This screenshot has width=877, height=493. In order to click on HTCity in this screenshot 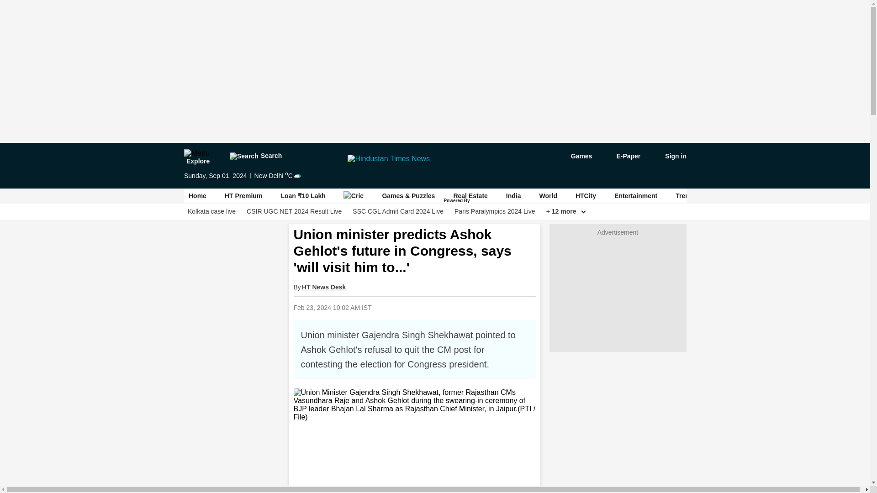, I will do `click(585, 196)`.